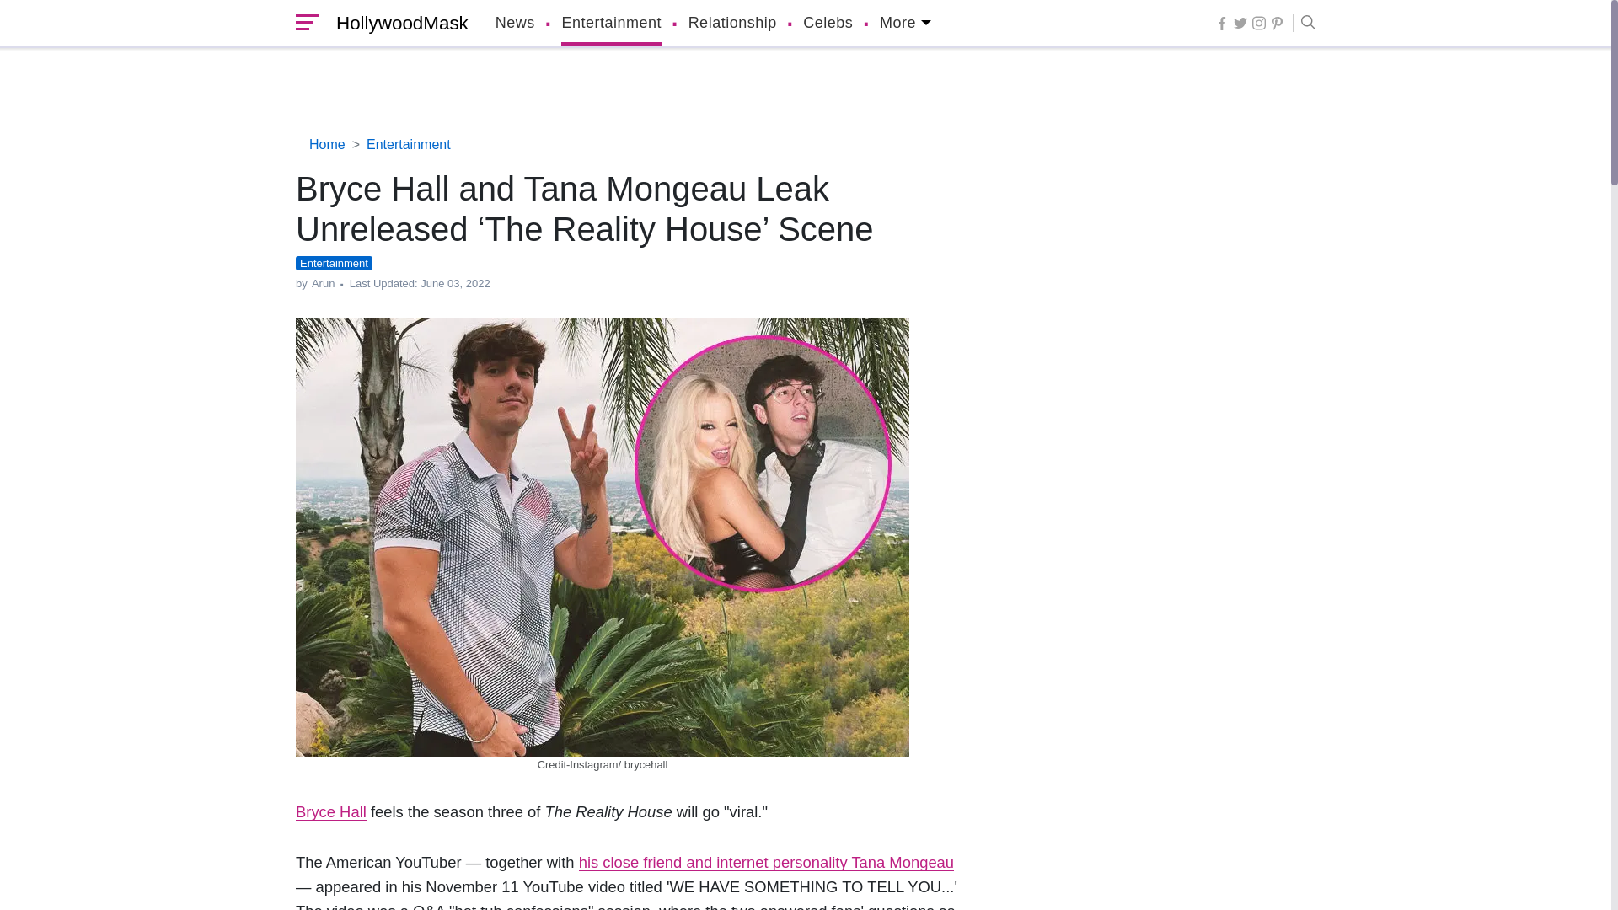 This screenshot has height=910, width=1618. Describe the element at coordinates (612, 24) in the screenshot. I see `Entertainment` at that location.